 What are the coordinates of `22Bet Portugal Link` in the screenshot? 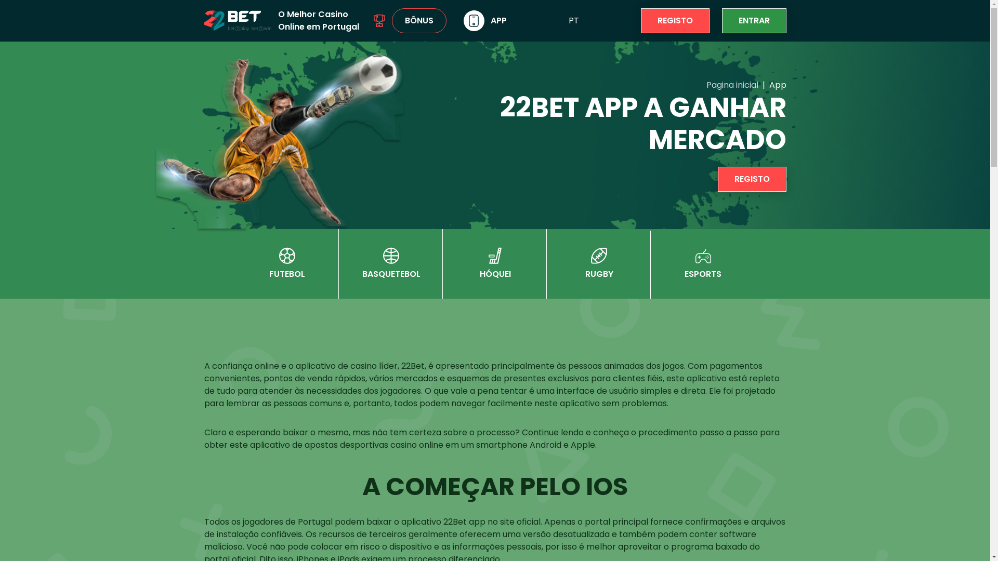 It's located at (280, 138).